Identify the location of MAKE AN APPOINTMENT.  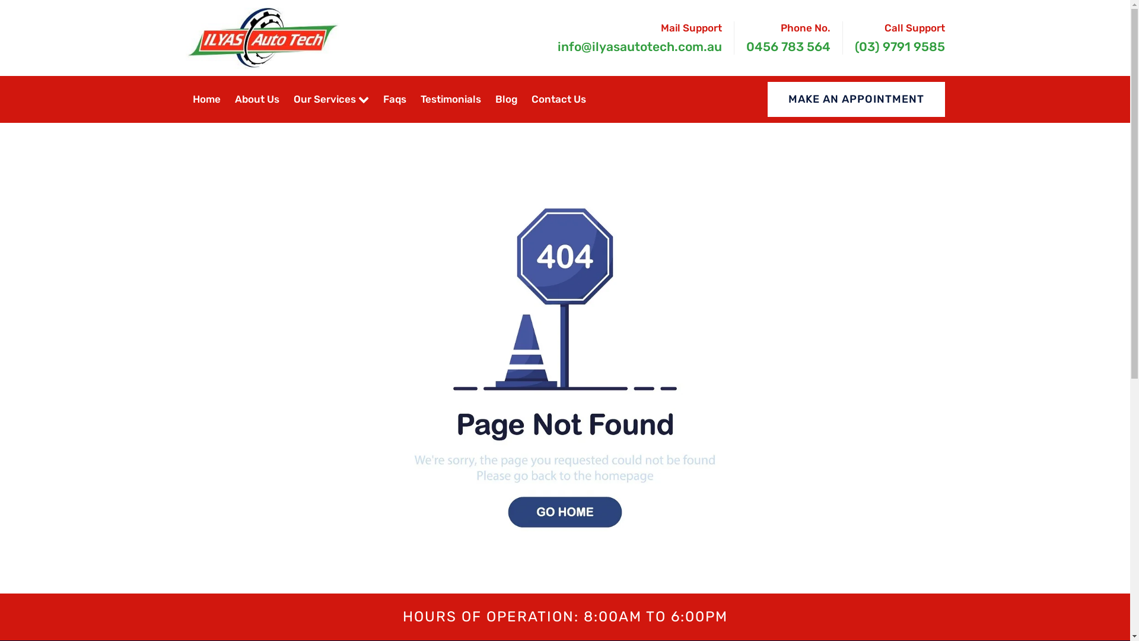
(857, 100).